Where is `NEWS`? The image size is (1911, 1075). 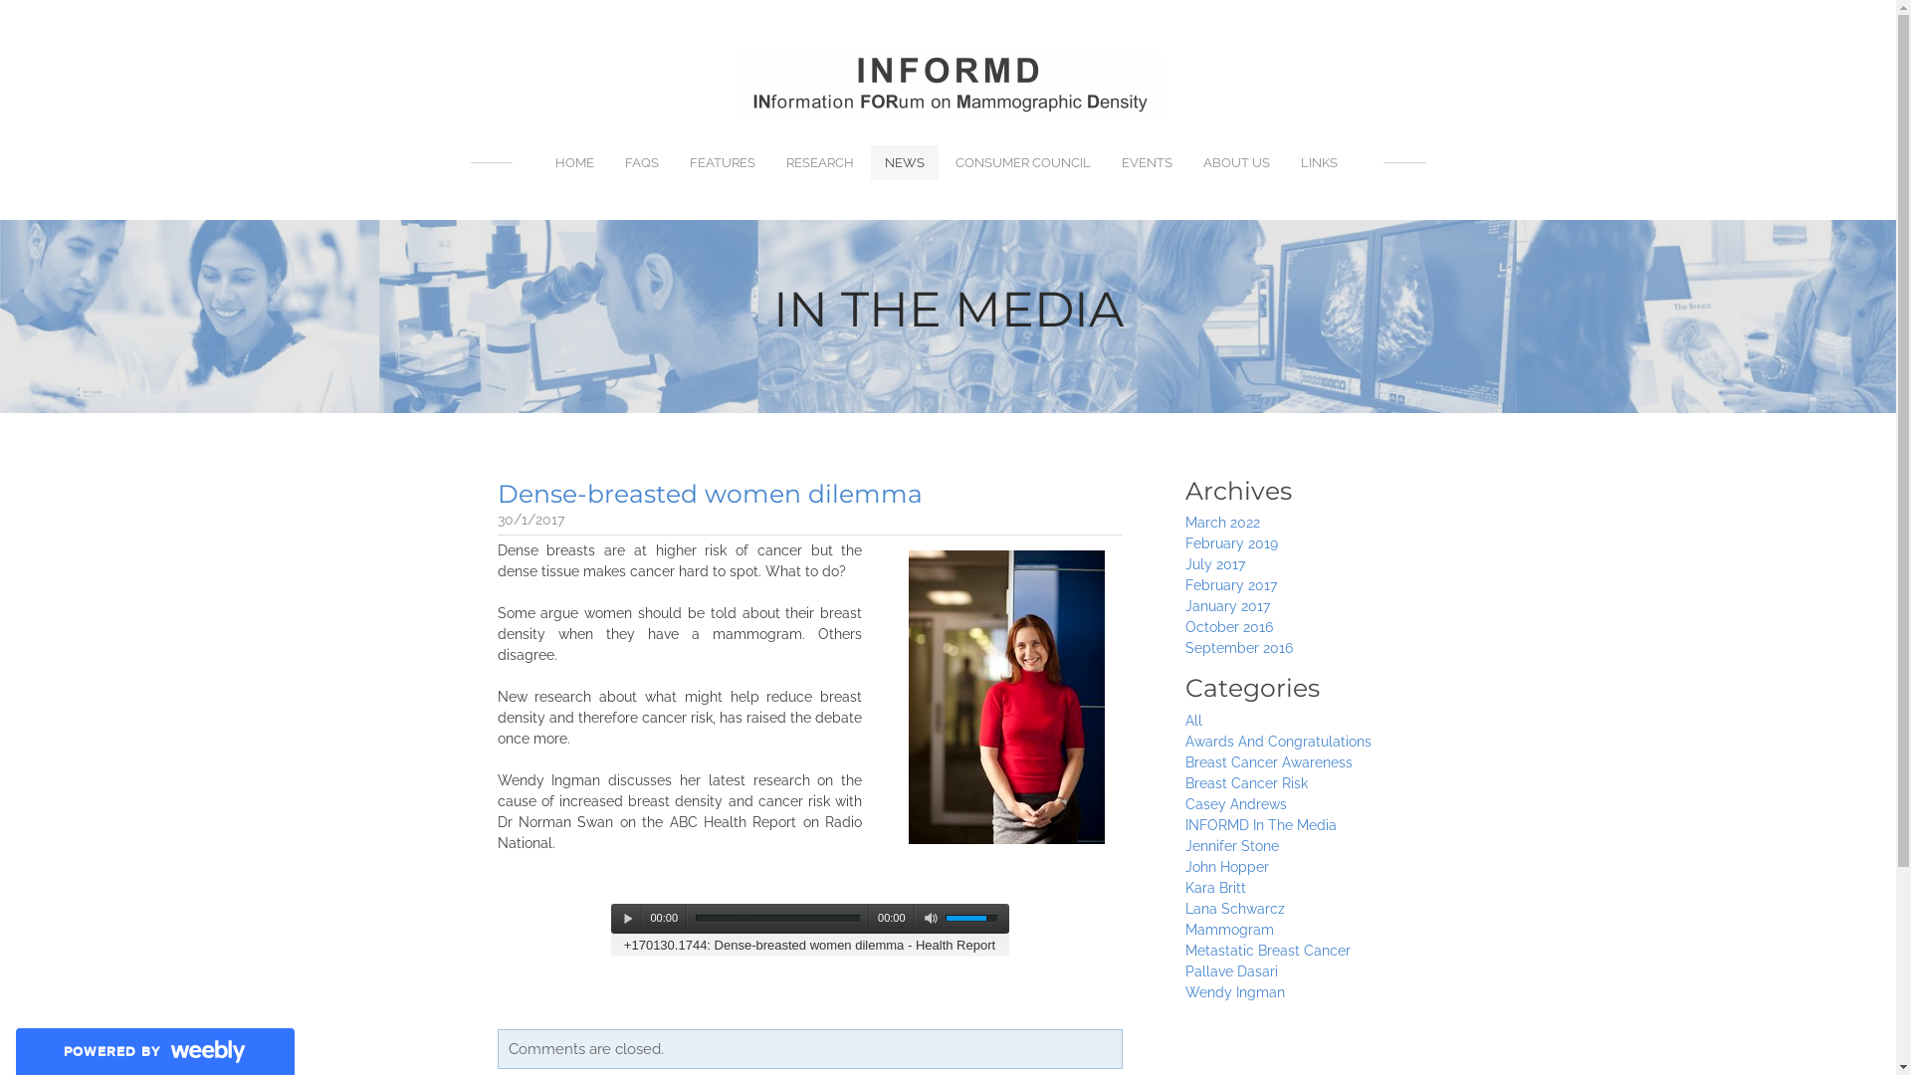
NEWS is located at coordinates (905, 163).